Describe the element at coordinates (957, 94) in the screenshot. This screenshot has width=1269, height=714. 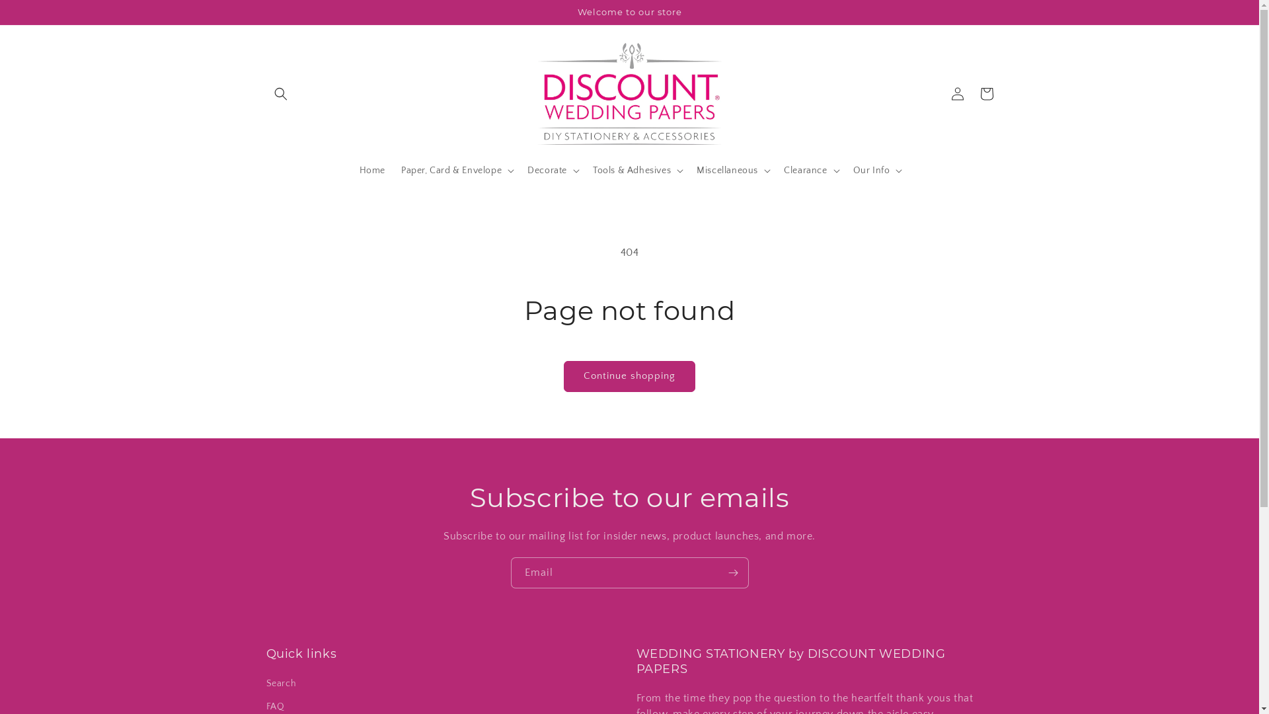
I see `Log in` at that location.